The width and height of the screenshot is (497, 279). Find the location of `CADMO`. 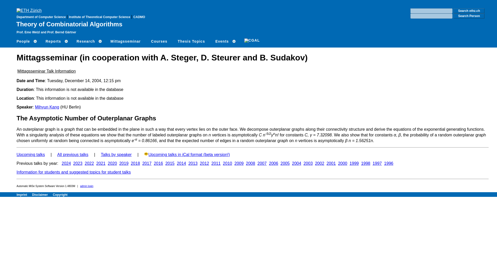

CADMO is located at coordinates (139, 17).